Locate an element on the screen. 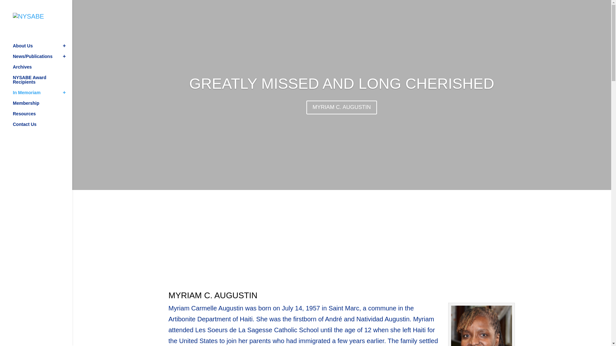 Image resolution: width=616 pixels, height=346 pixels. GREATLY MISSED AND LONG CHERISHED is located at coordinates (342, 83).